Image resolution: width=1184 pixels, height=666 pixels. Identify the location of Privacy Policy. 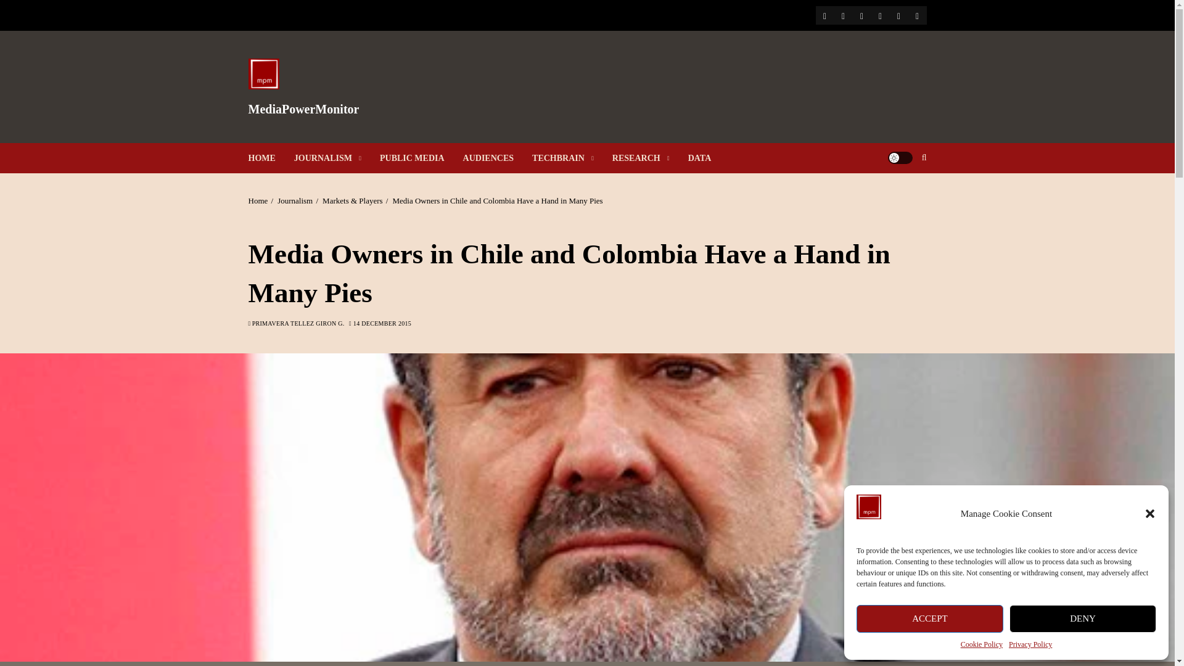
(898, 15).